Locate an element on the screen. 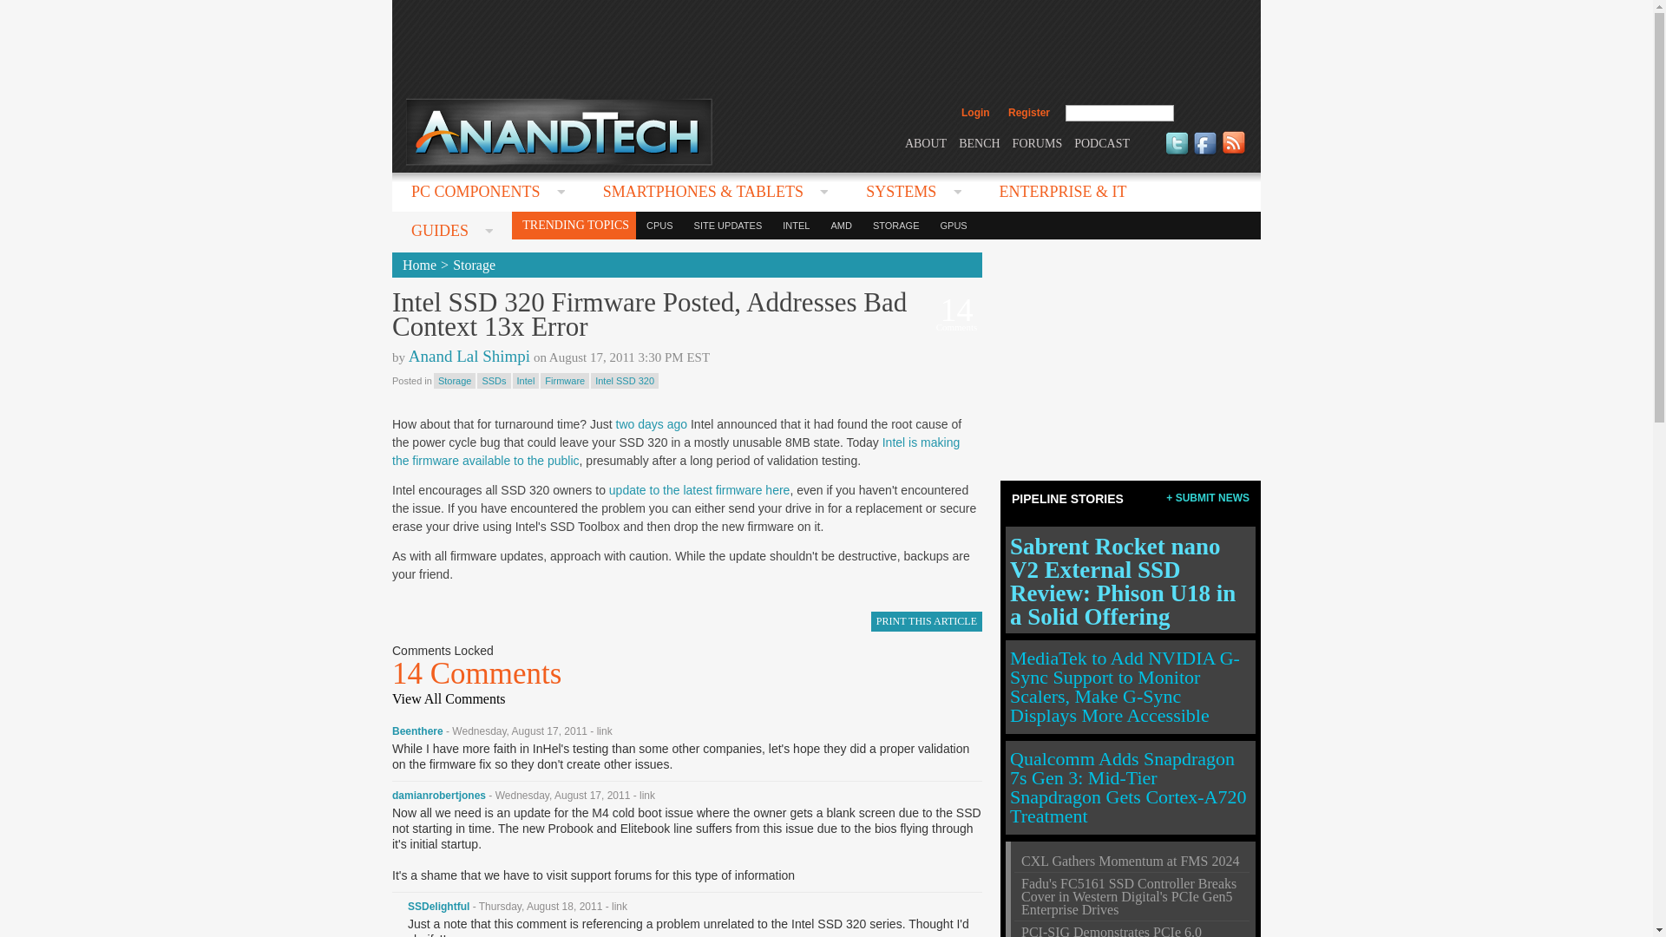  PODCAST is located at coordinates (1102, 142).